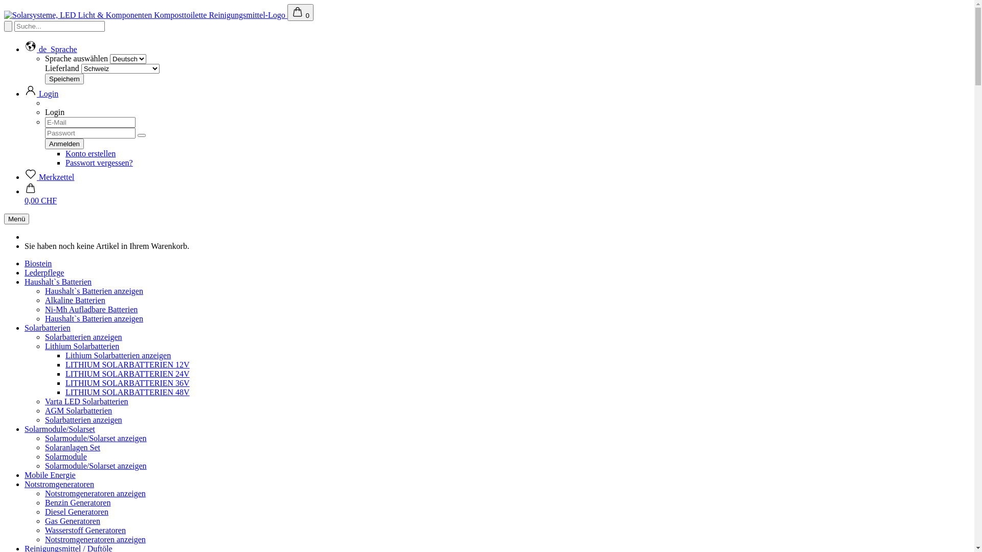 The image size is (982, 552). Describe the element at coordinates (38, 264) in the screenshot. I see `Biostein` at that location.